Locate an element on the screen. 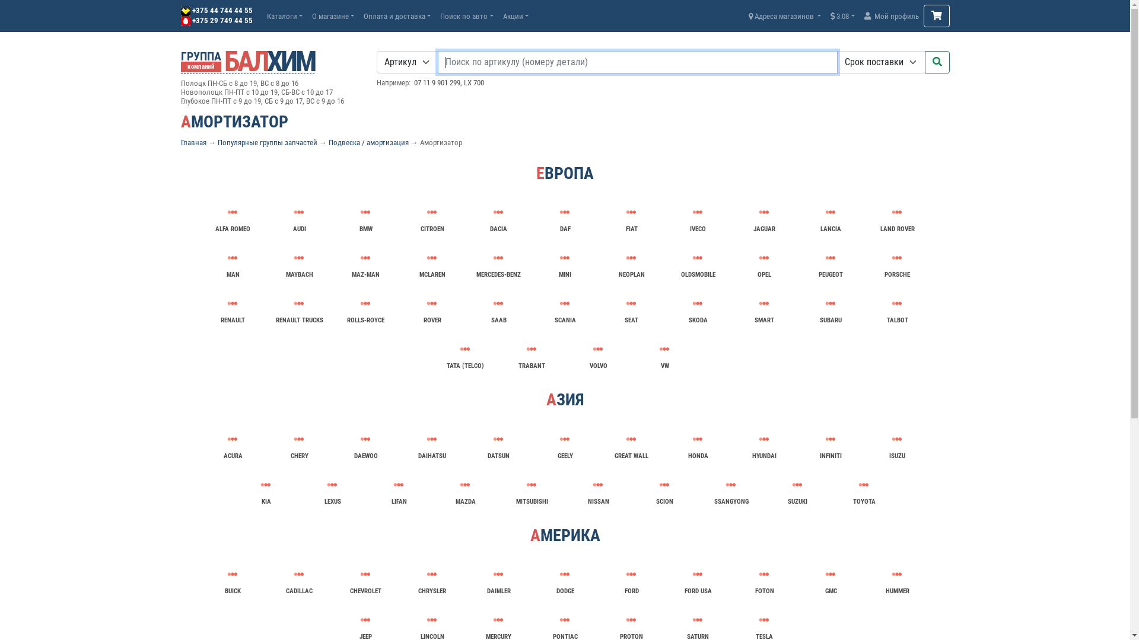 The height and width of the screenshot is (640, 1139). SAAB is located at coordinates (498, 308).